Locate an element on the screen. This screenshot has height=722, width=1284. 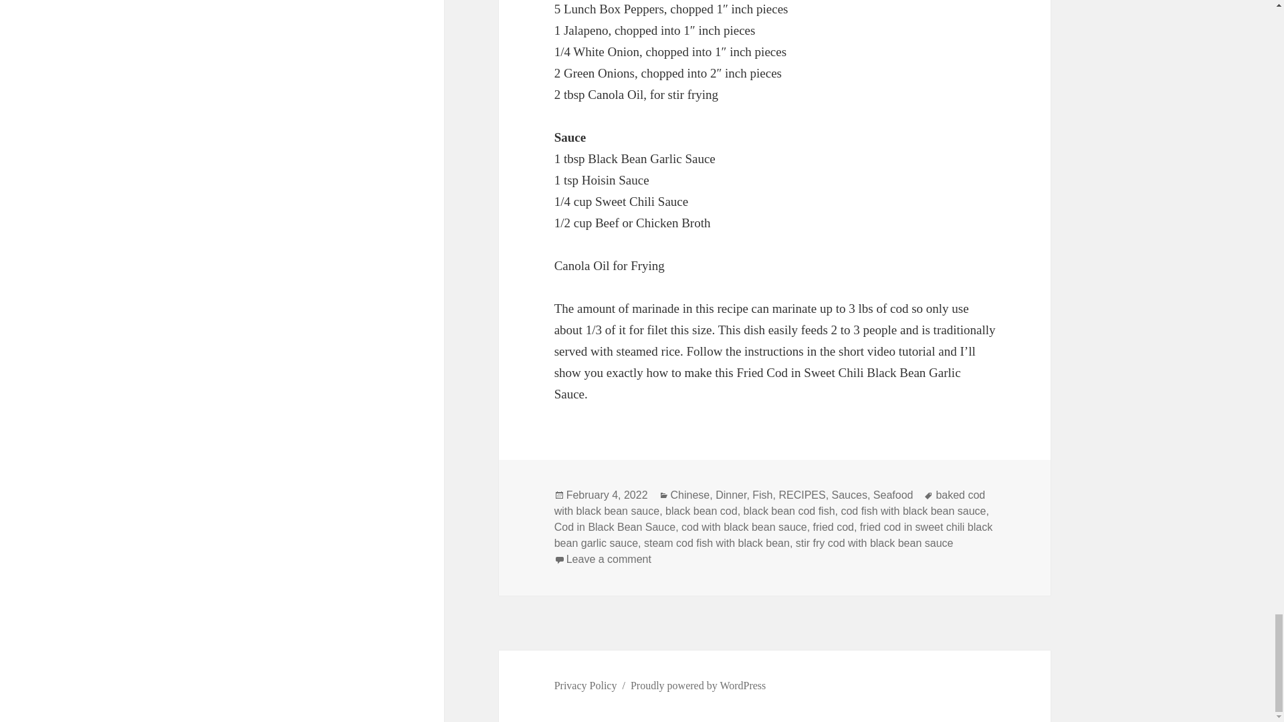
Fish is located at coordinates (762, 495).